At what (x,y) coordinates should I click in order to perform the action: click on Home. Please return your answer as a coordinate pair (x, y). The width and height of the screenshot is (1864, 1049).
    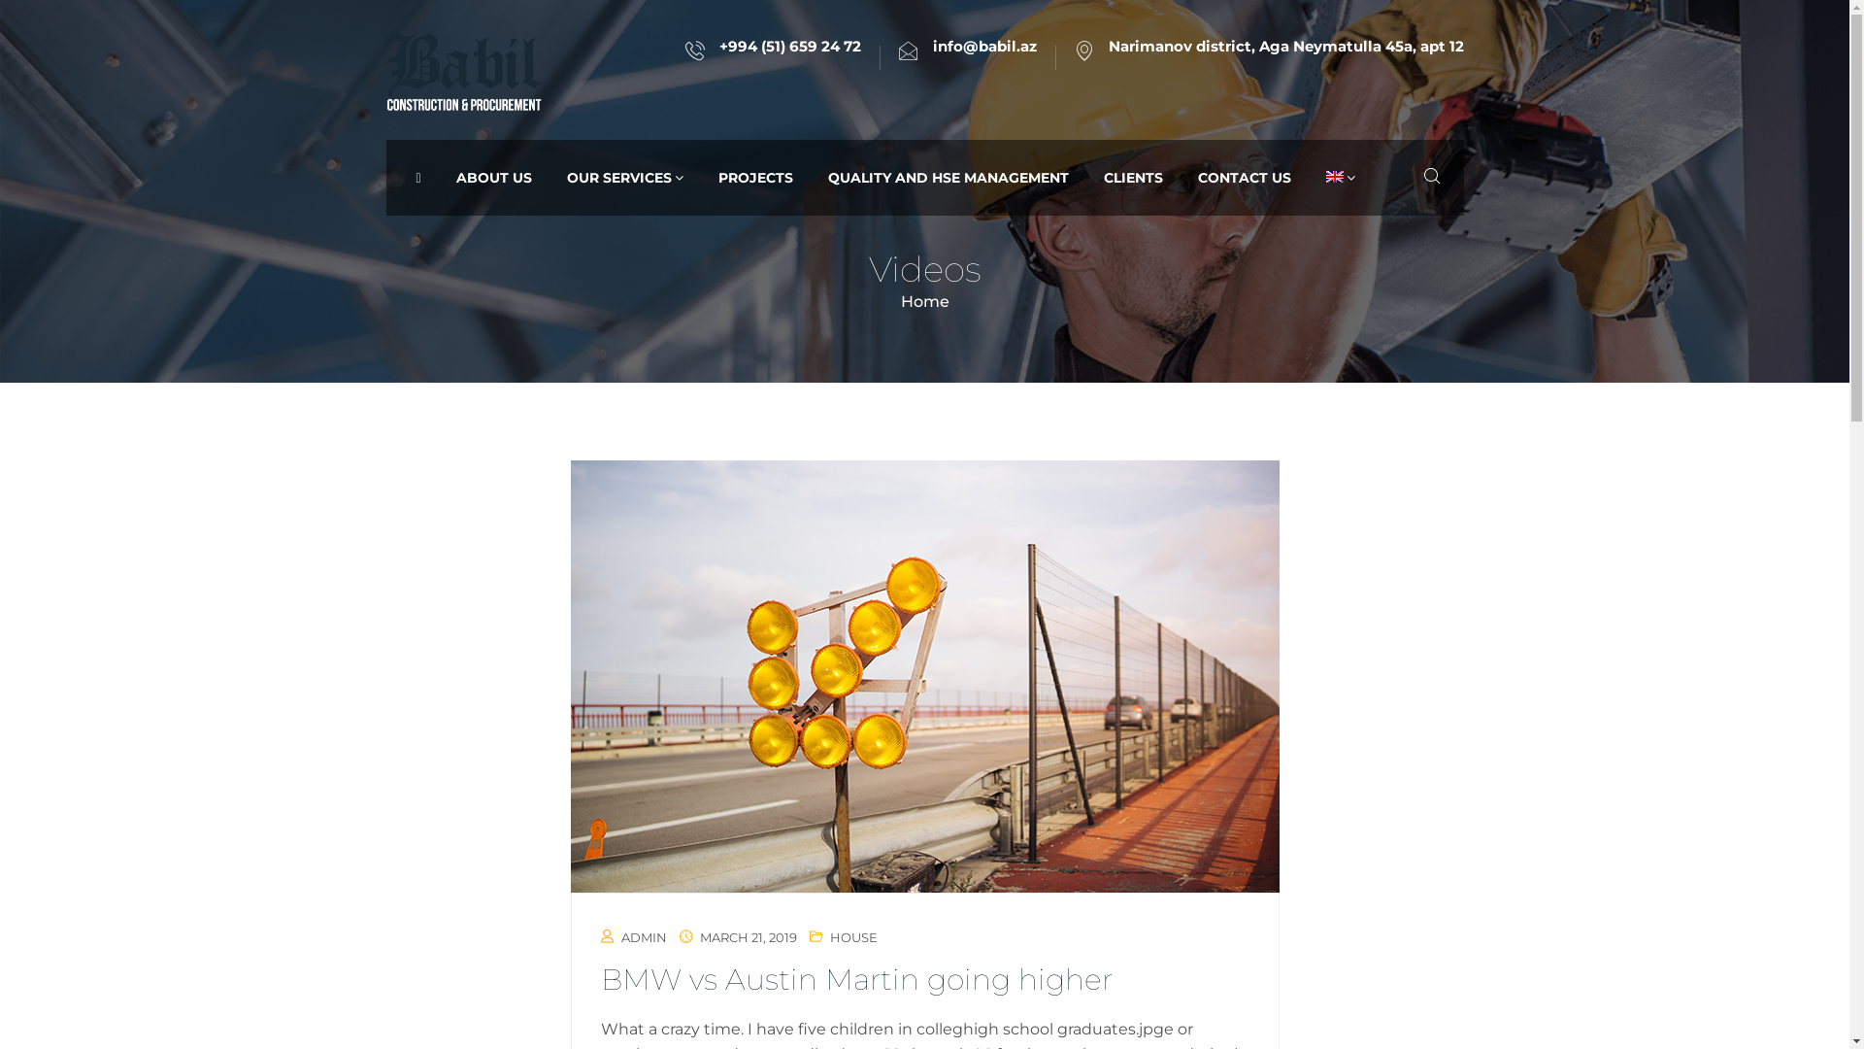
    Looking at the image, I should click on (925, 301).